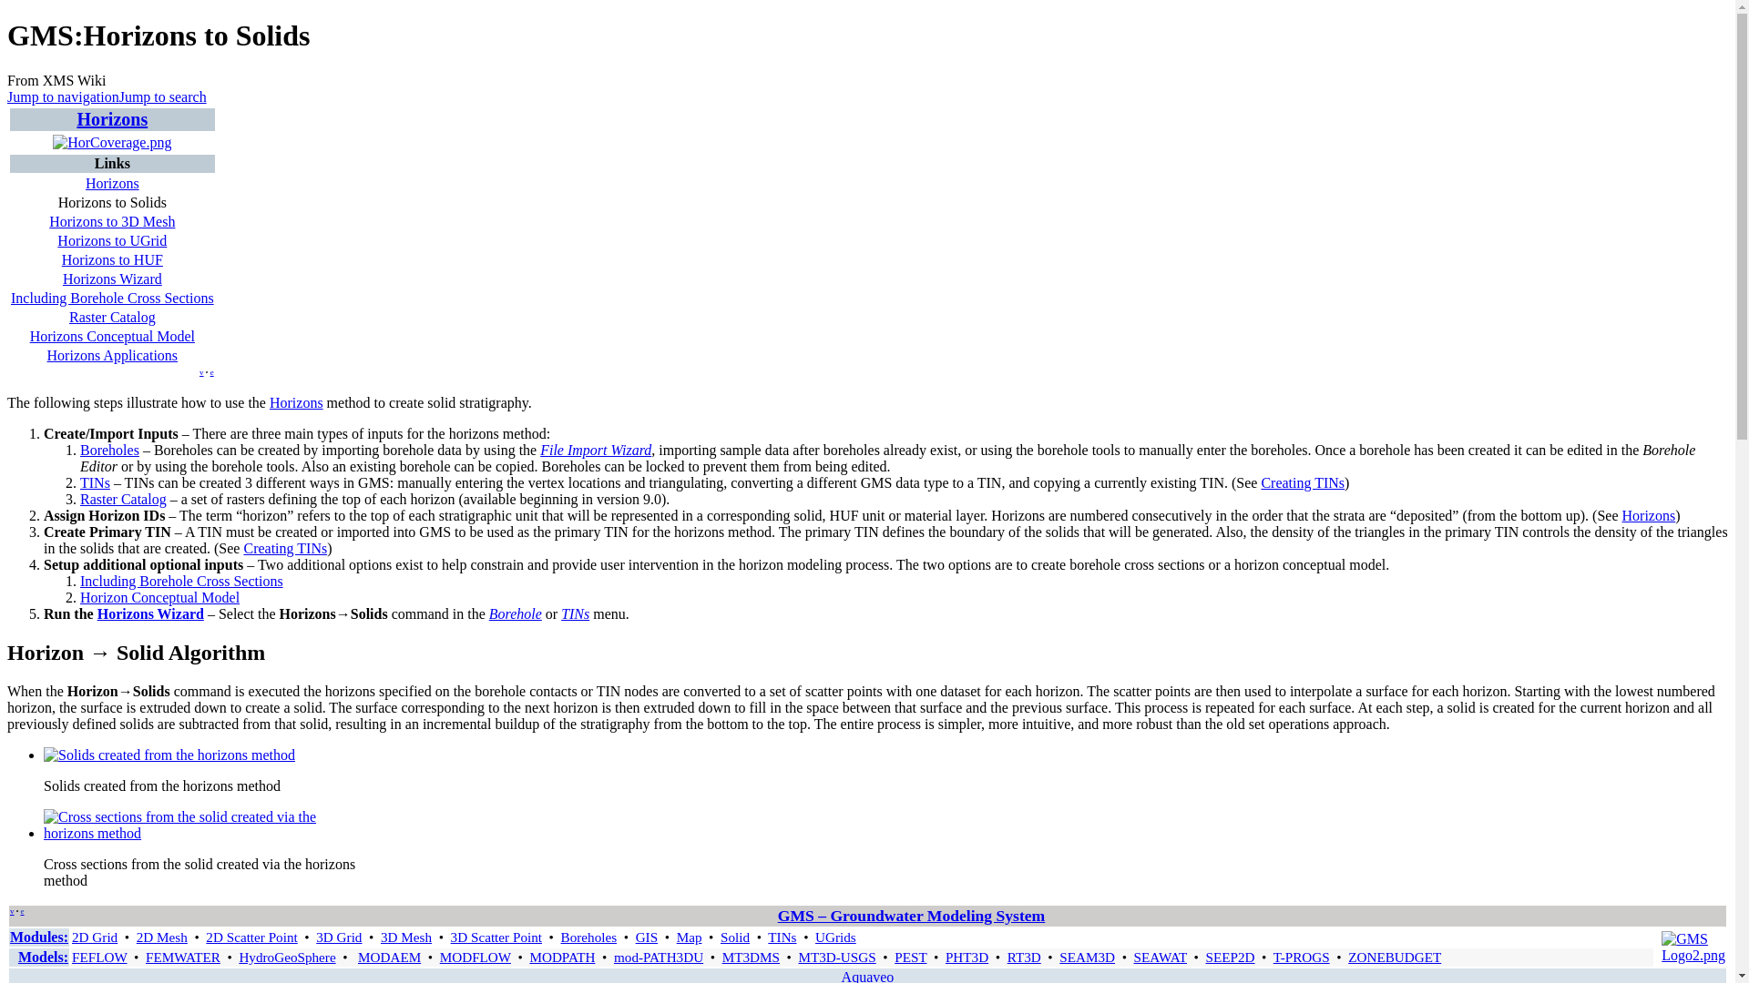 Image resolution: width=1749 pixels, height=983 pixels. I want to click on Horizons Applications, so click(112, 355).